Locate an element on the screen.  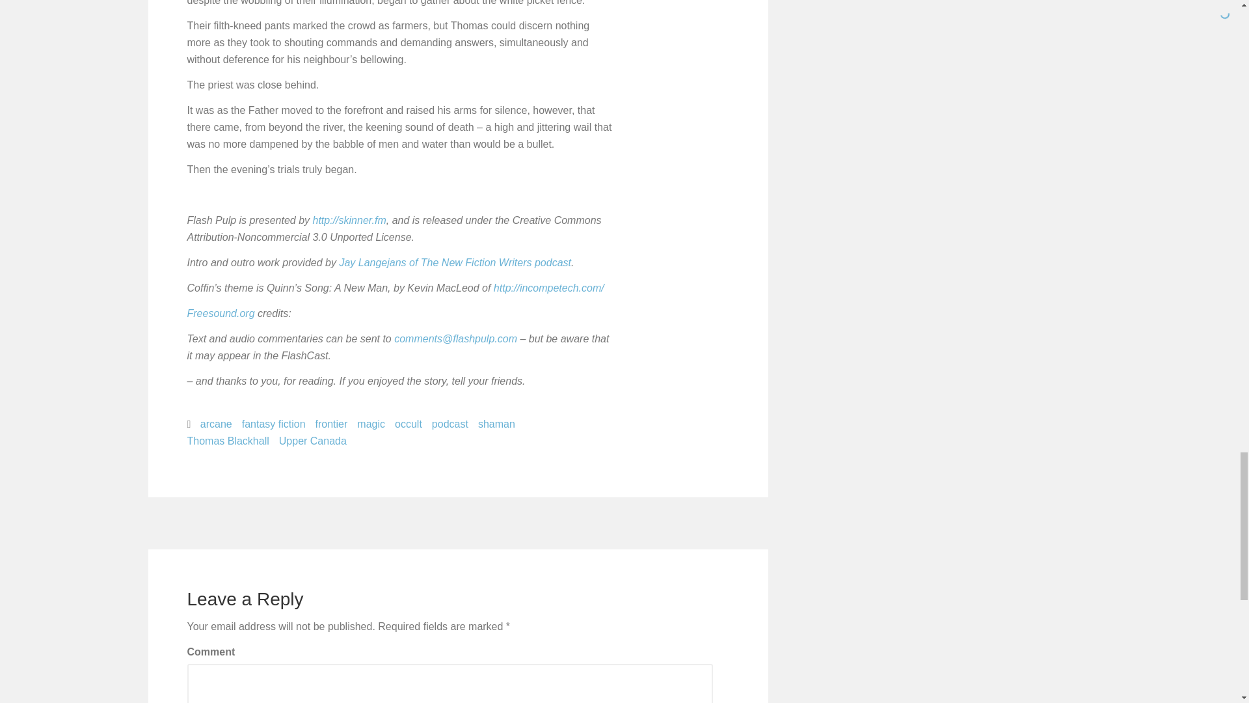
podcast is located at coordinates (450, 424).